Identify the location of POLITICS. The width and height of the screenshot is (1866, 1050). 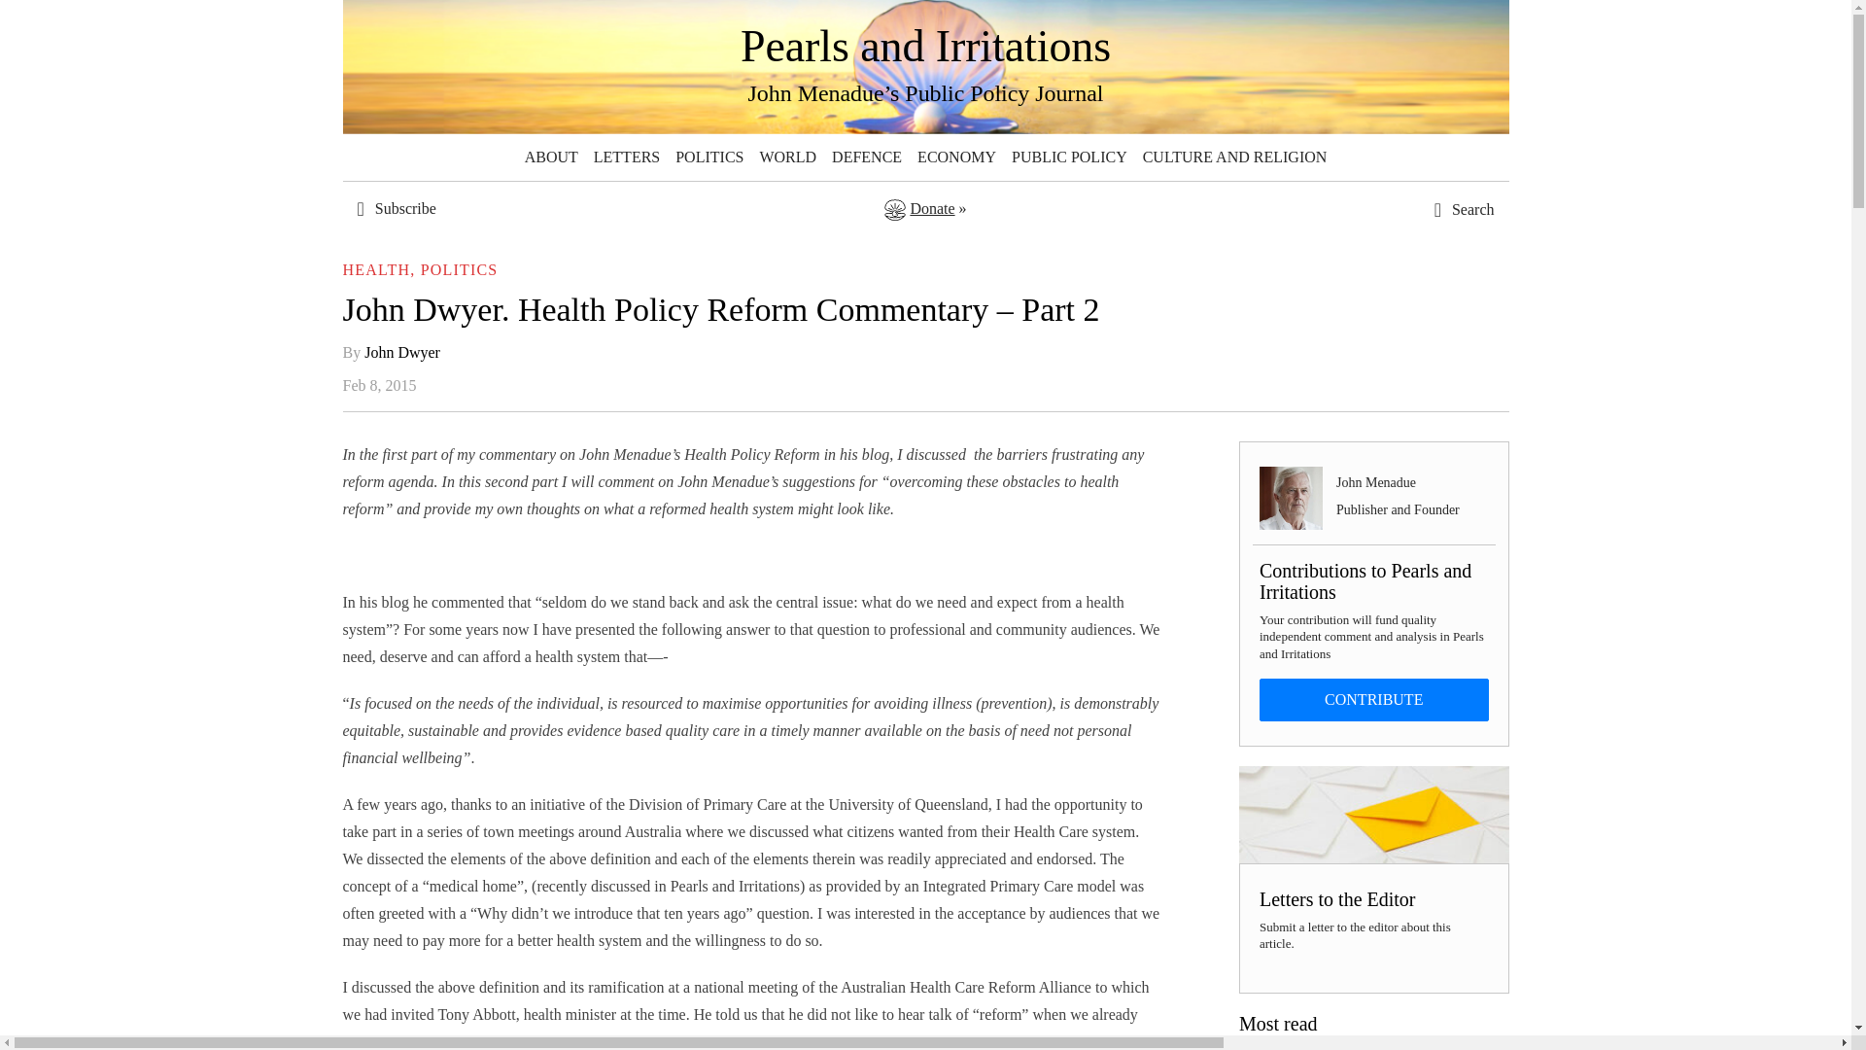
(709, 157).